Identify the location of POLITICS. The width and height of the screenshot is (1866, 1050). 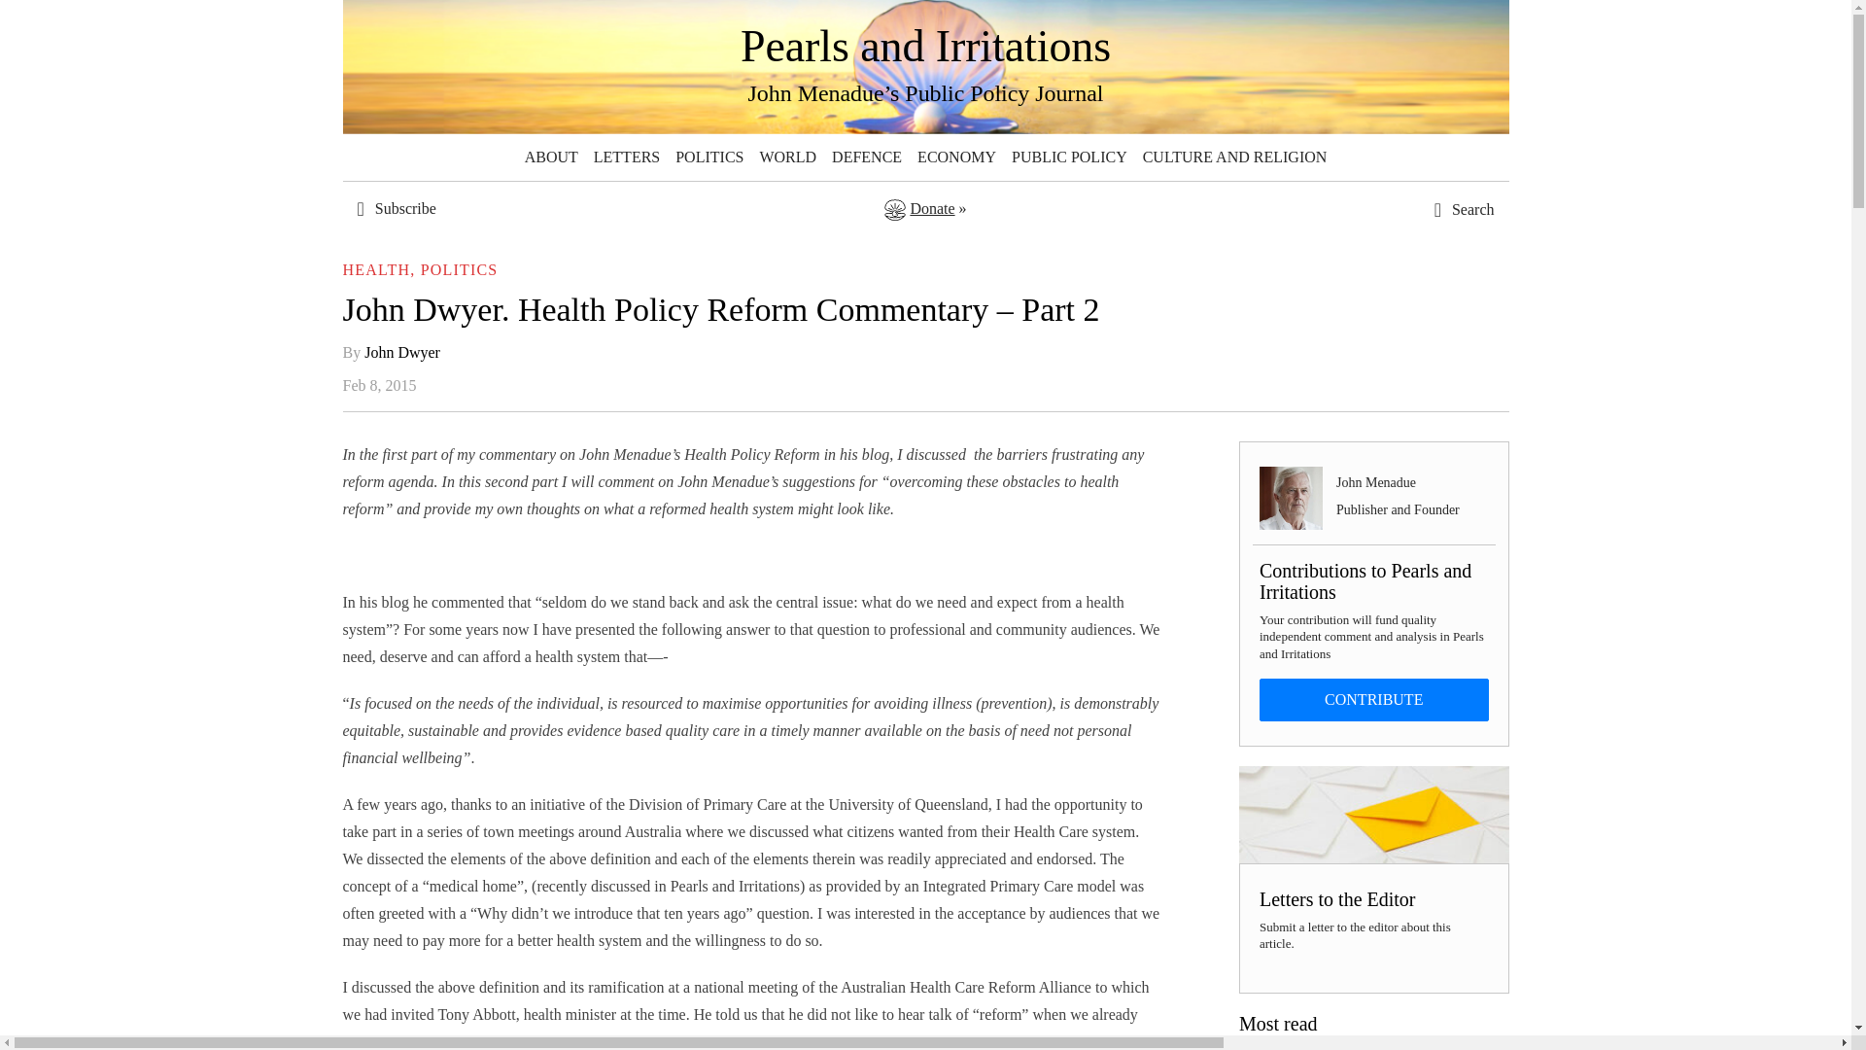
(709, 157).